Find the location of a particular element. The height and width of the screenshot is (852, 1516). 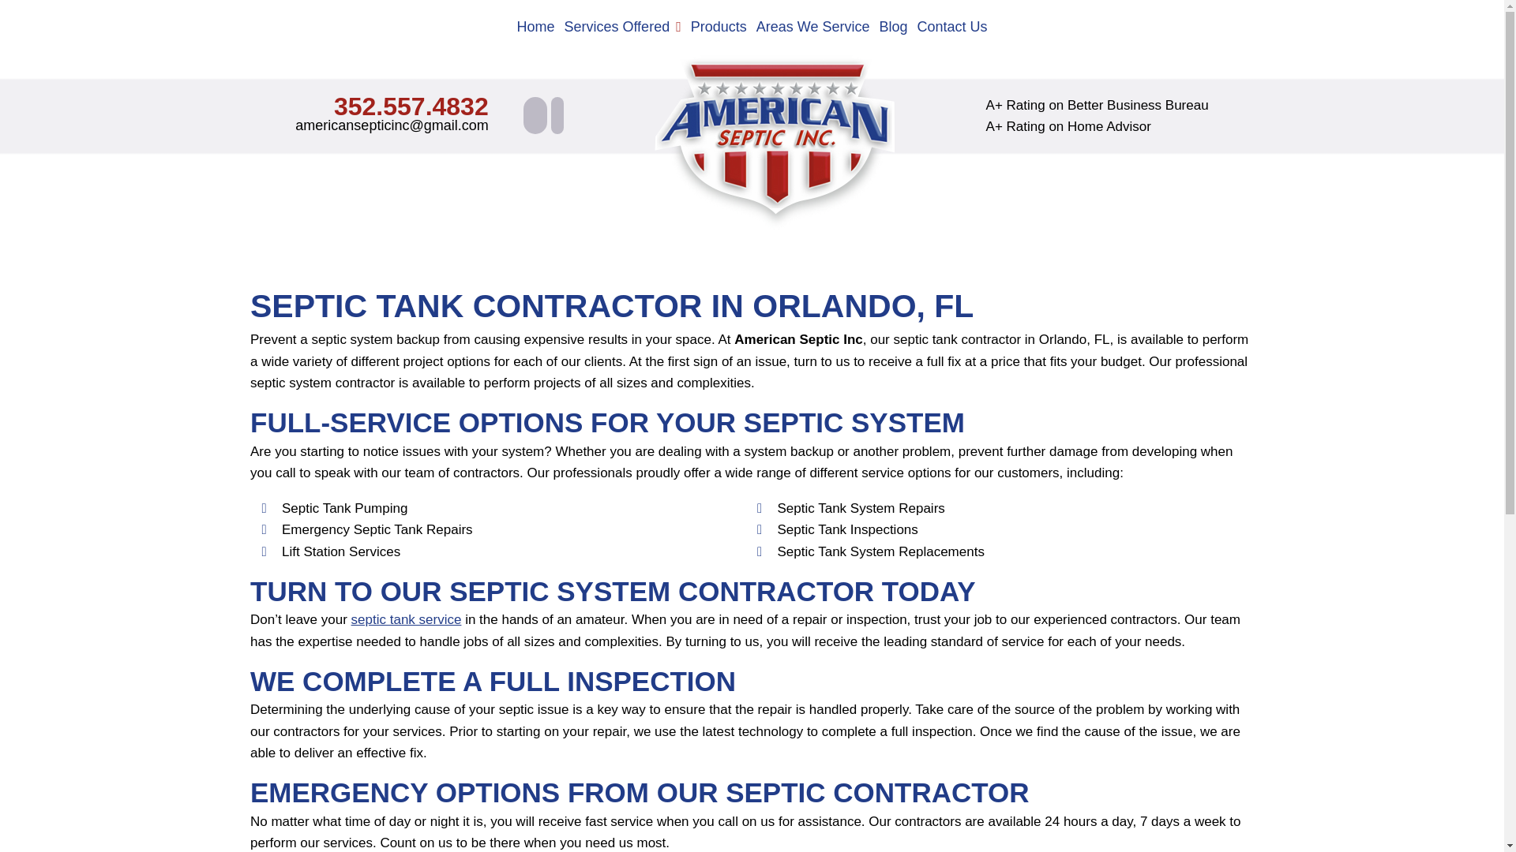

Products is located at coordinates (719, 27).